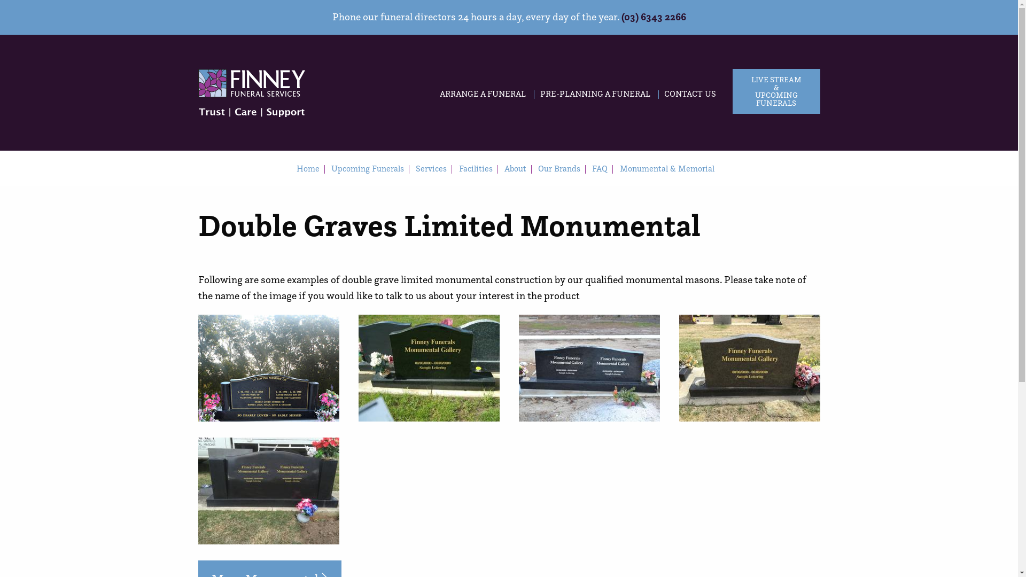  Describe the element at coordinates (251, 93) in the screenshot. I see `Finney Funeral Services - Home Page` at that location.